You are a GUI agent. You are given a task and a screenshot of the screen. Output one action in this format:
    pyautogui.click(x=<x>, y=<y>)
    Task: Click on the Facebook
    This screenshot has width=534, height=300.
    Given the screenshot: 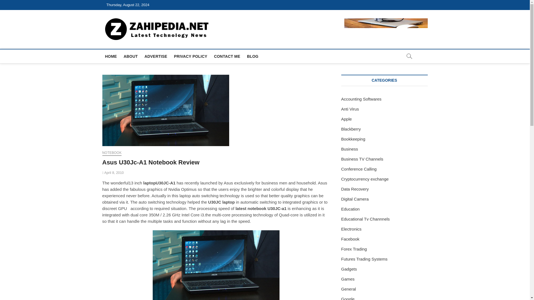 What is the action you would take?
    pyautogui.click(x=350, y=239)
    